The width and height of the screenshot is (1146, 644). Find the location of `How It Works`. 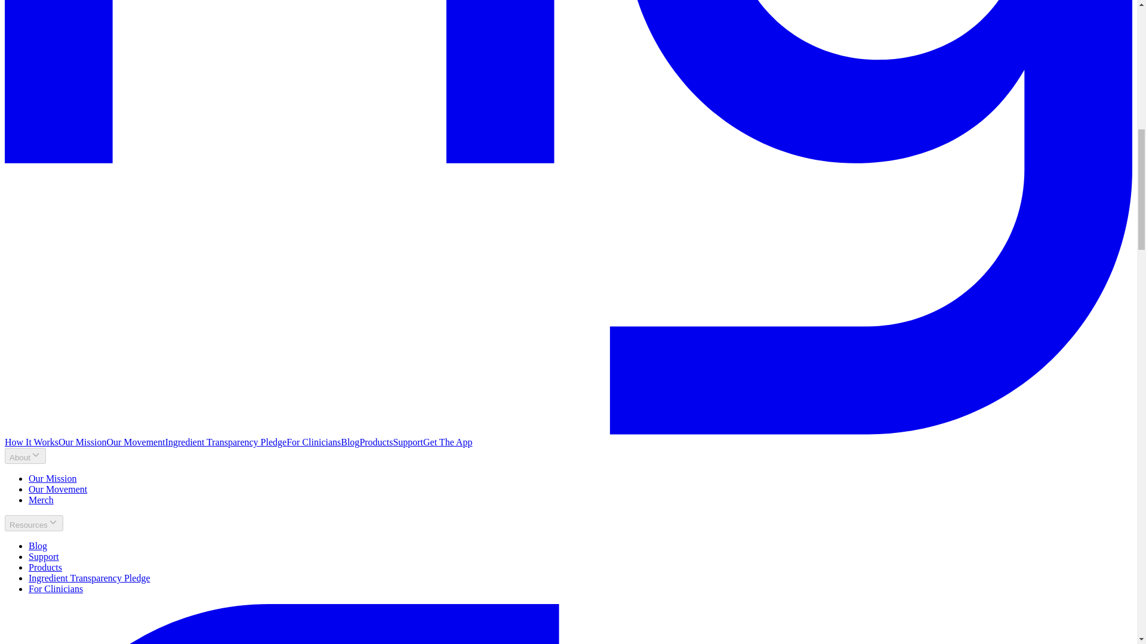

How It Works is located at coordinates (31, 442).